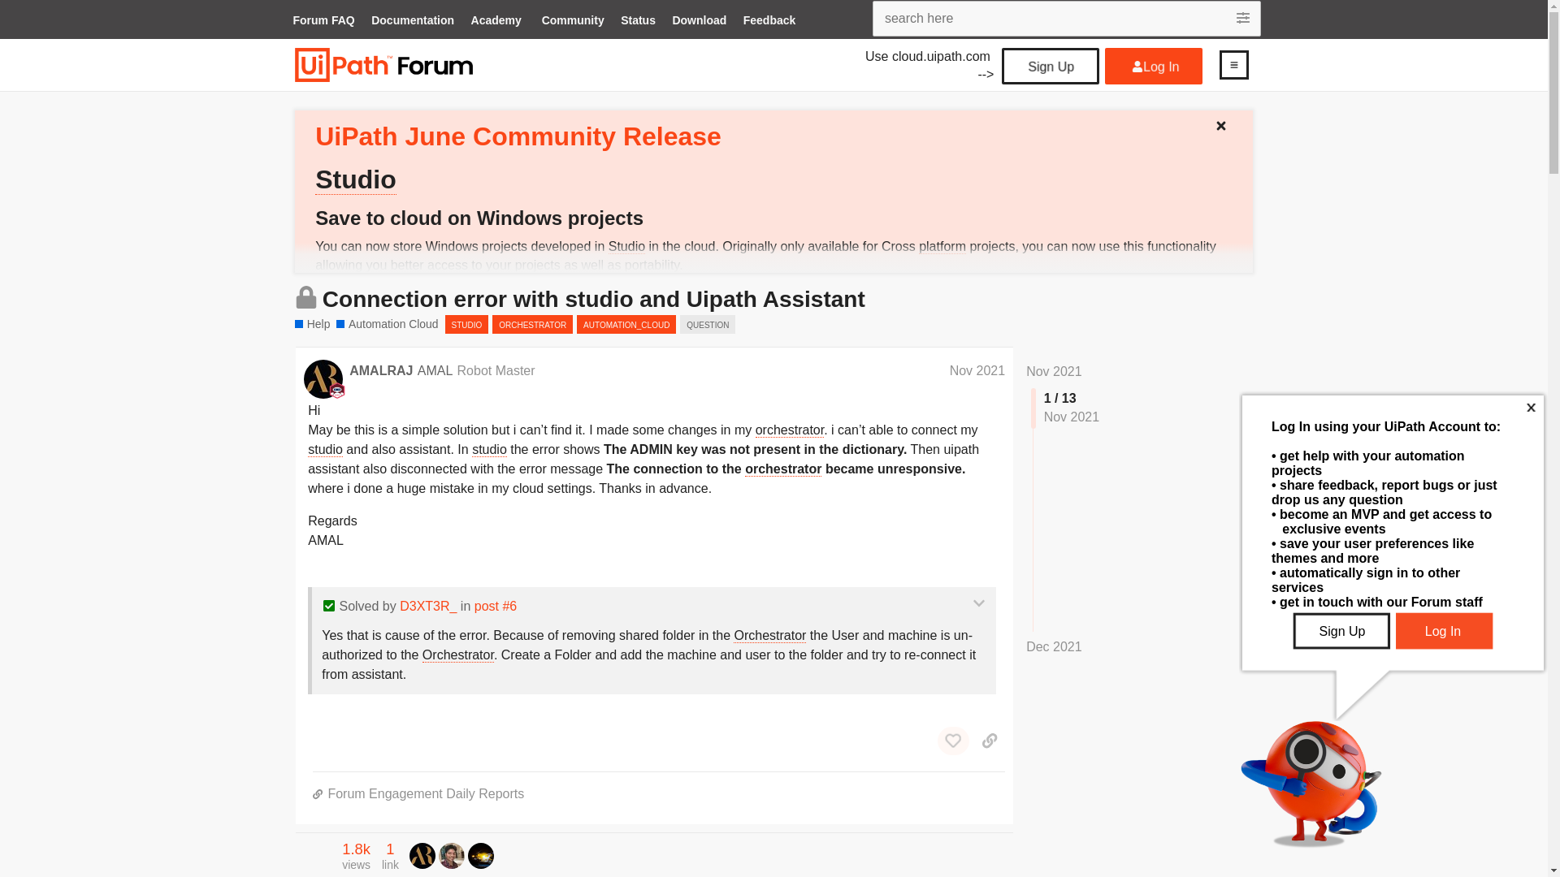  Describe the element at coordinates (1233, 64) in the screenshot. I see `menu` at that location.